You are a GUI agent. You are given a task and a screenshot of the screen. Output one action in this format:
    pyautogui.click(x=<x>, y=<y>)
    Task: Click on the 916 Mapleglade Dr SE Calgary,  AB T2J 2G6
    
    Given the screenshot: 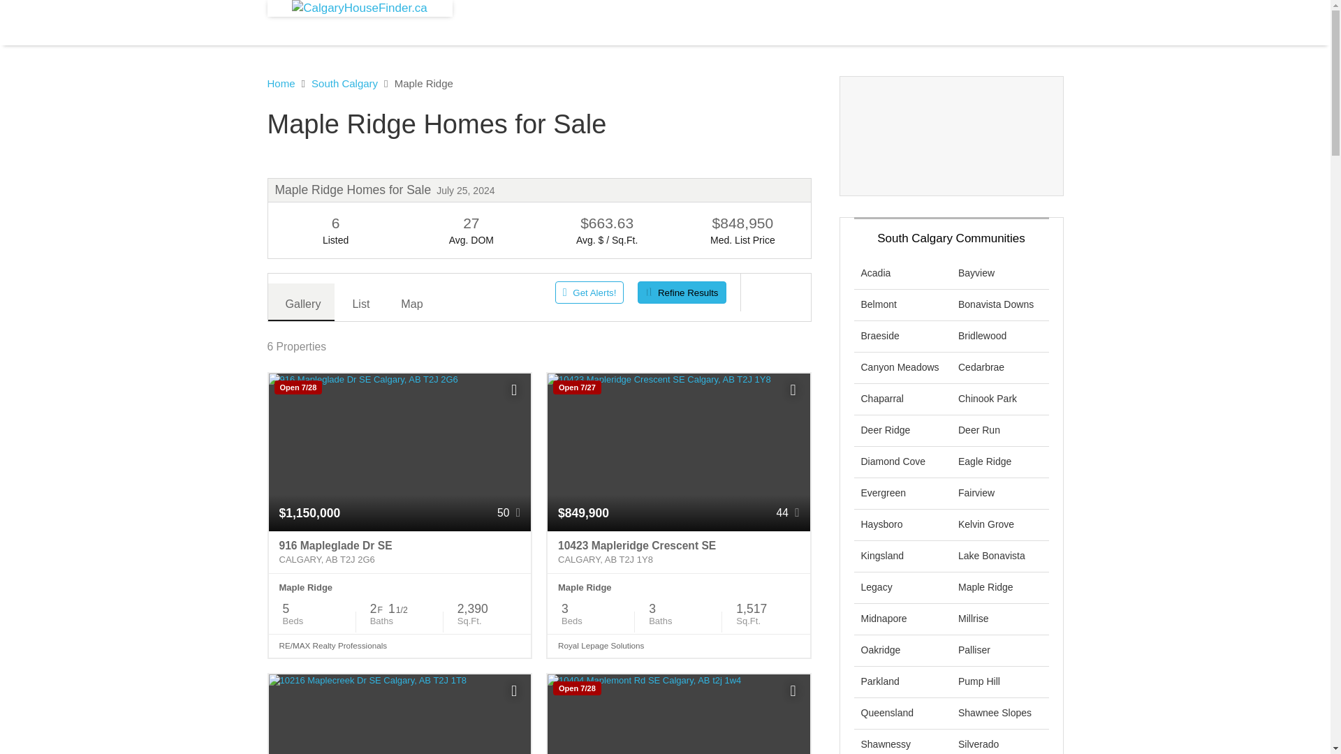 What is the action you would take?
    pyautogui.click(x=400, y=553)
    